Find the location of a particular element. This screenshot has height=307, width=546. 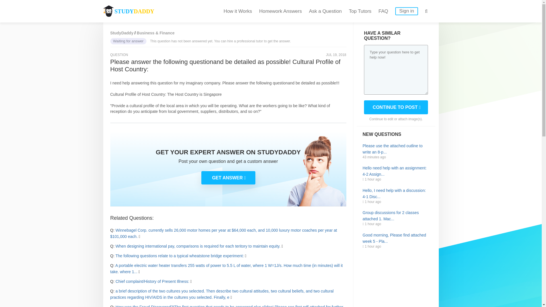

Hello need help with an assignment: 4-2 Assign... is located at coordinates (396, 171).